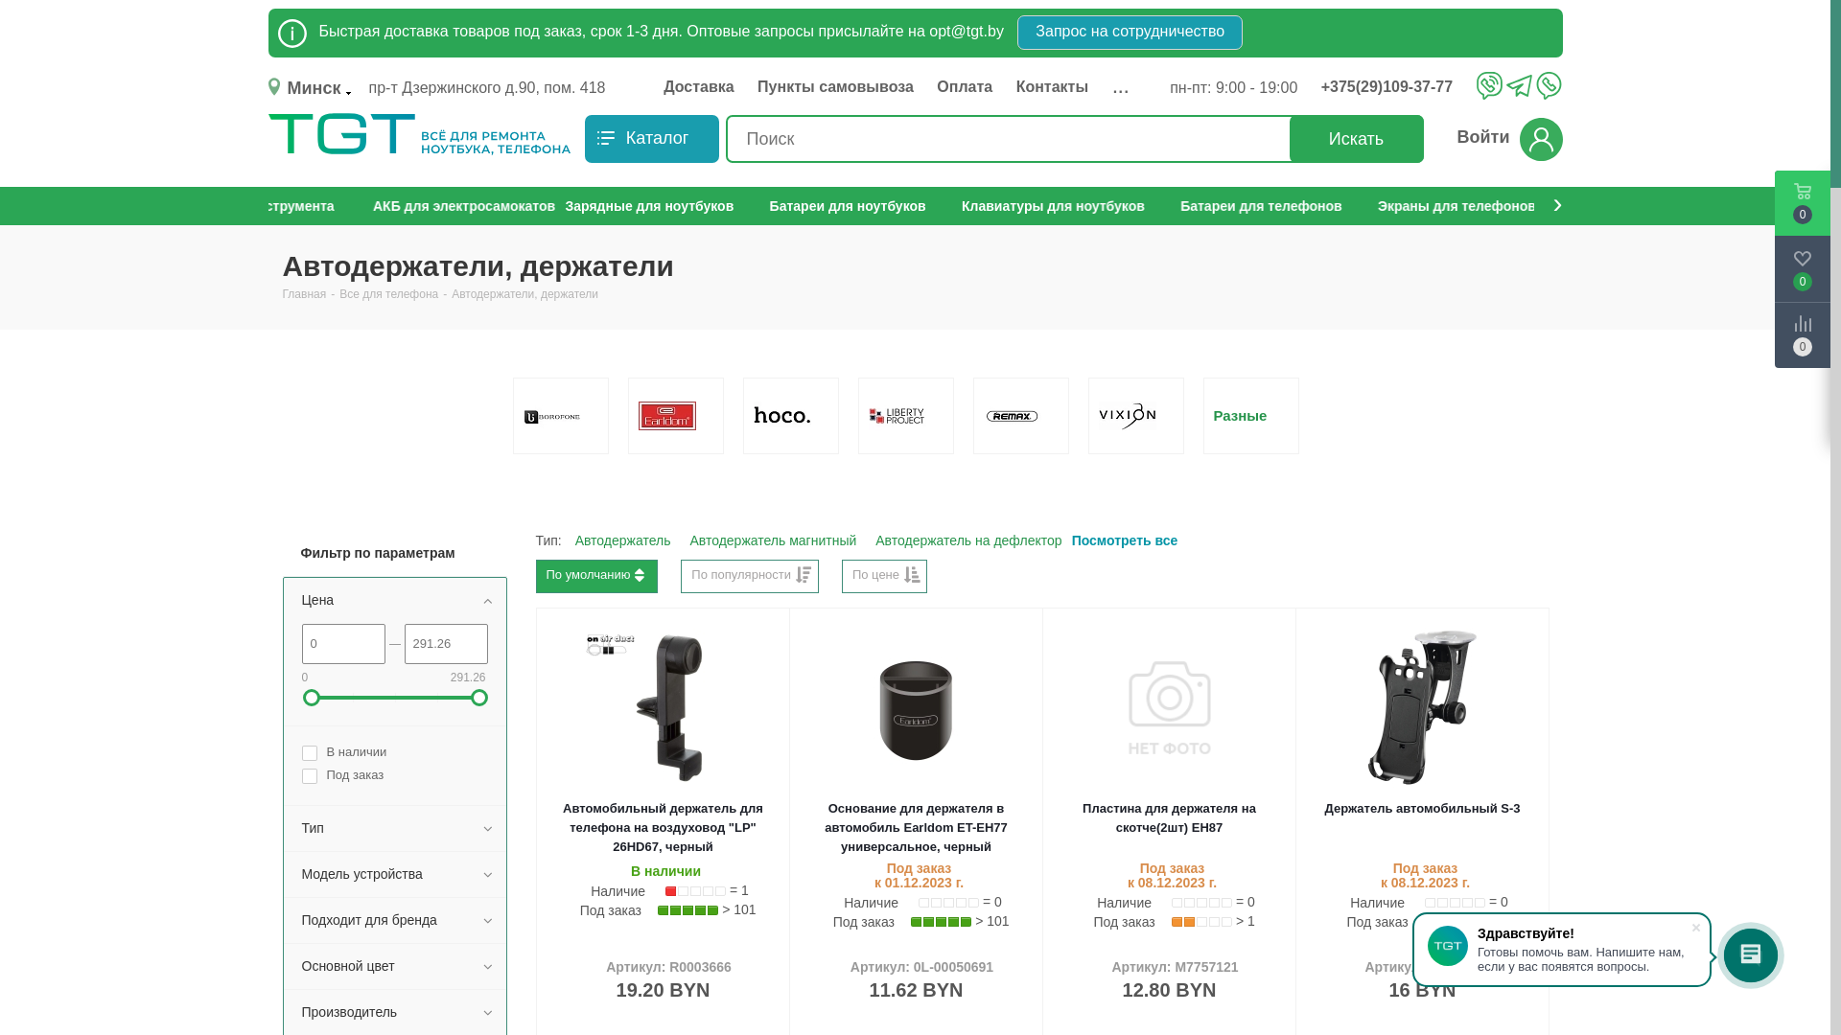 This screenshot has height=1035, width=1841. Describe the element at coordinates (1490, 85) in the screenshot. I see `viber` at that location.